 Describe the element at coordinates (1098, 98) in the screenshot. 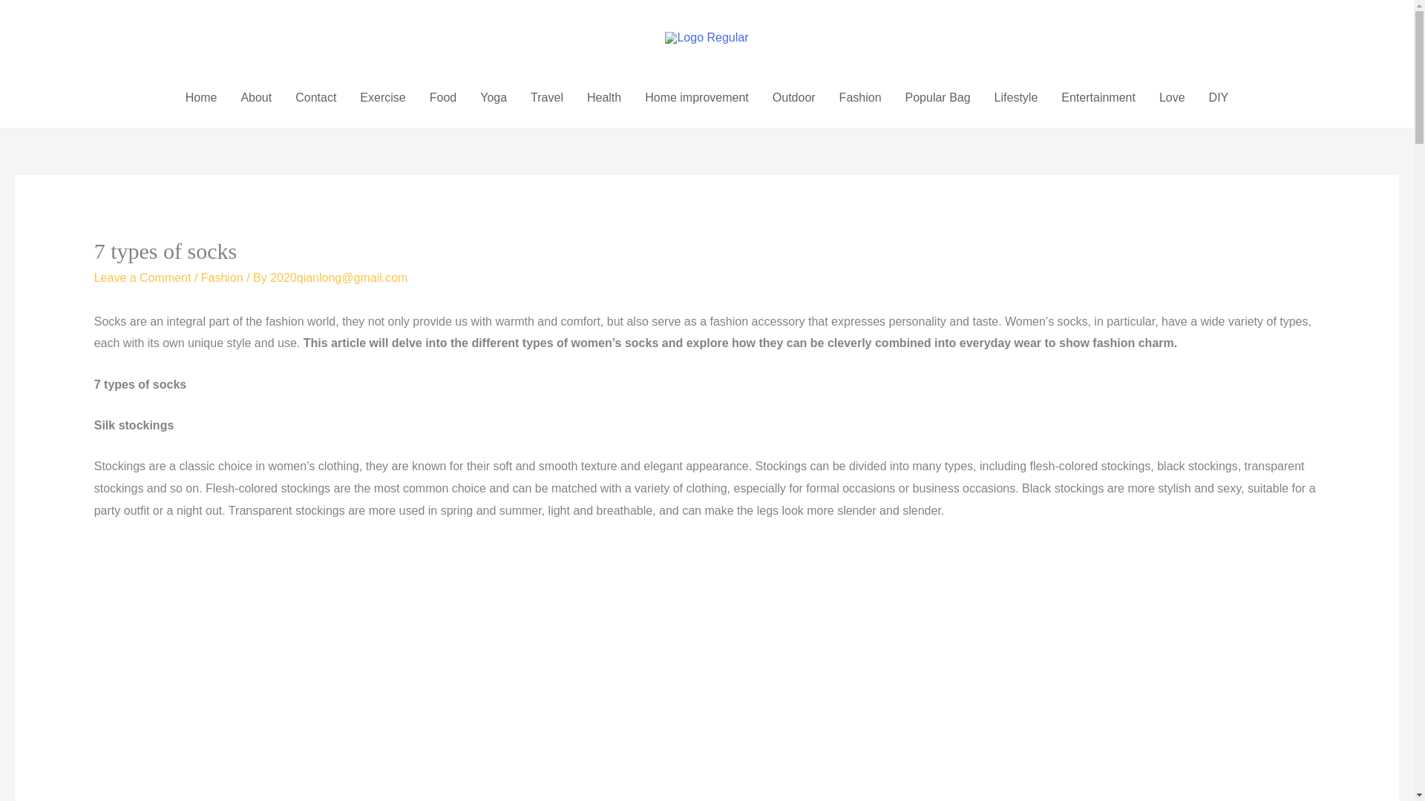

I see `Entertainment` at that location.